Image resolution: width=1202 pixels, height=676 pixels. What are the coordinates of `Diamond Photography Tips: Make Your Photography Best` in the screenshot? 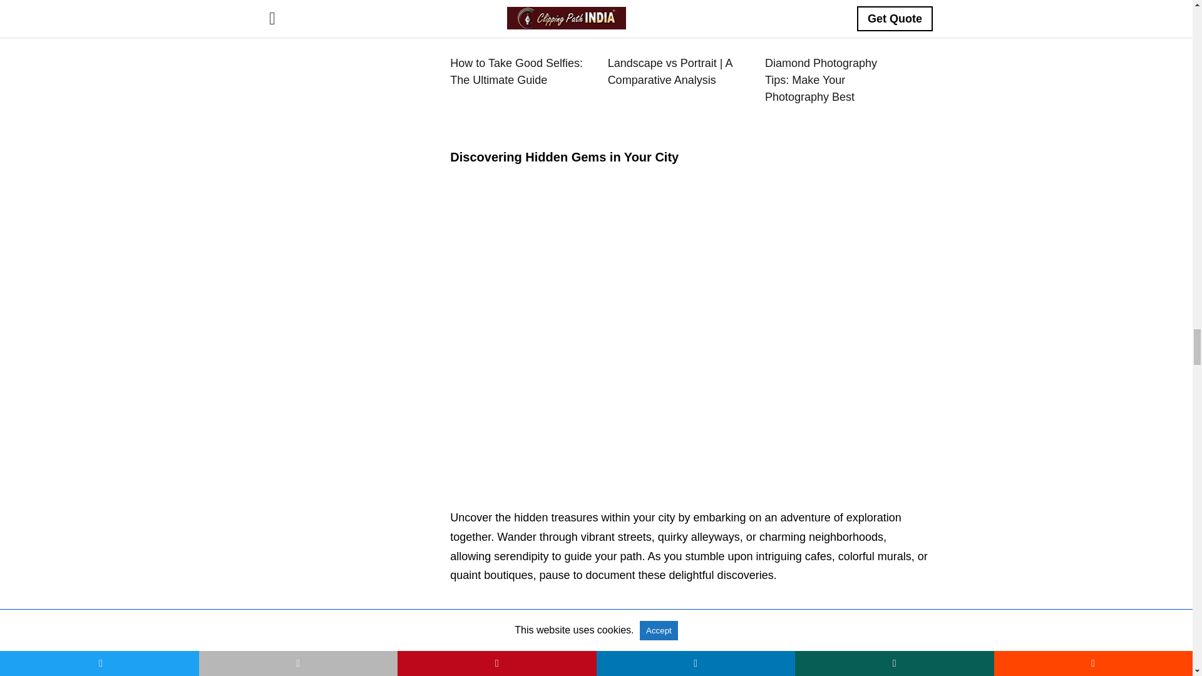 It's located at (834, 80).